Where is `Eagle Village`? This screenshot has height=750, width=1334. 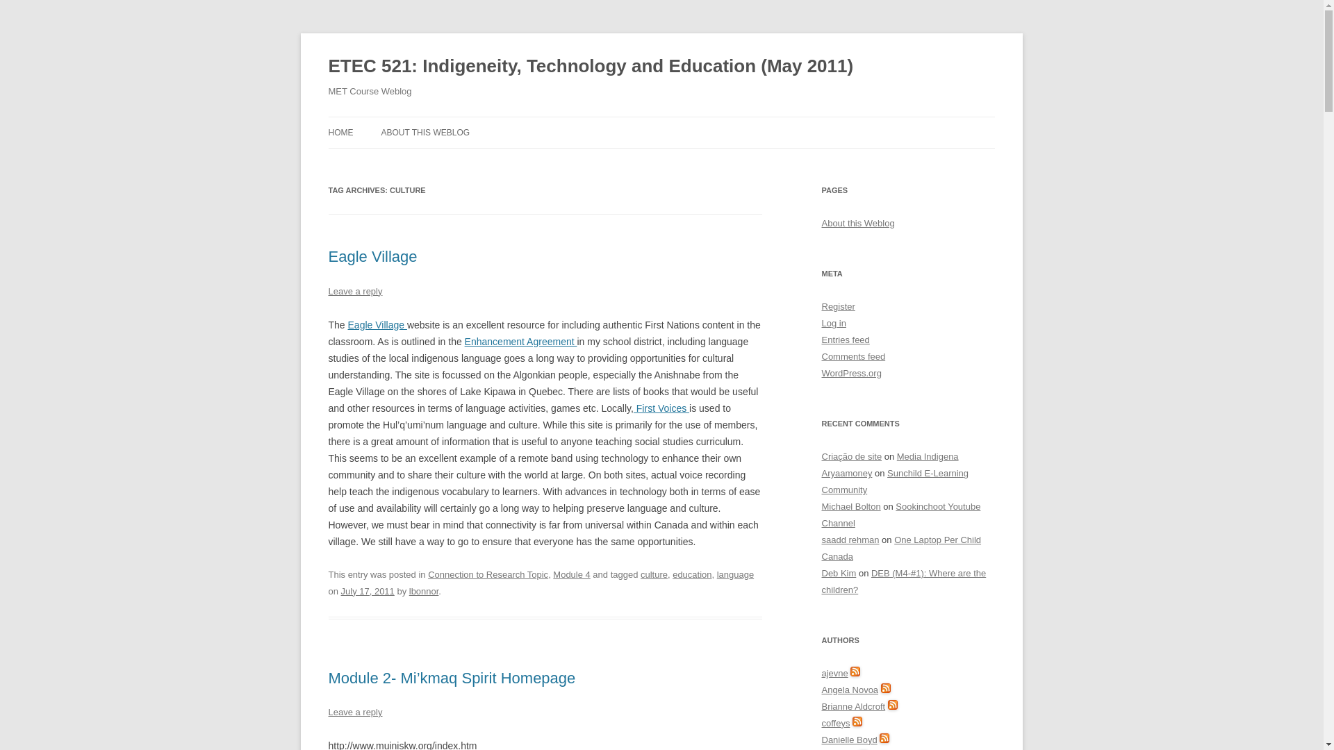
Eagle Village is located at coordinates (372, 257).